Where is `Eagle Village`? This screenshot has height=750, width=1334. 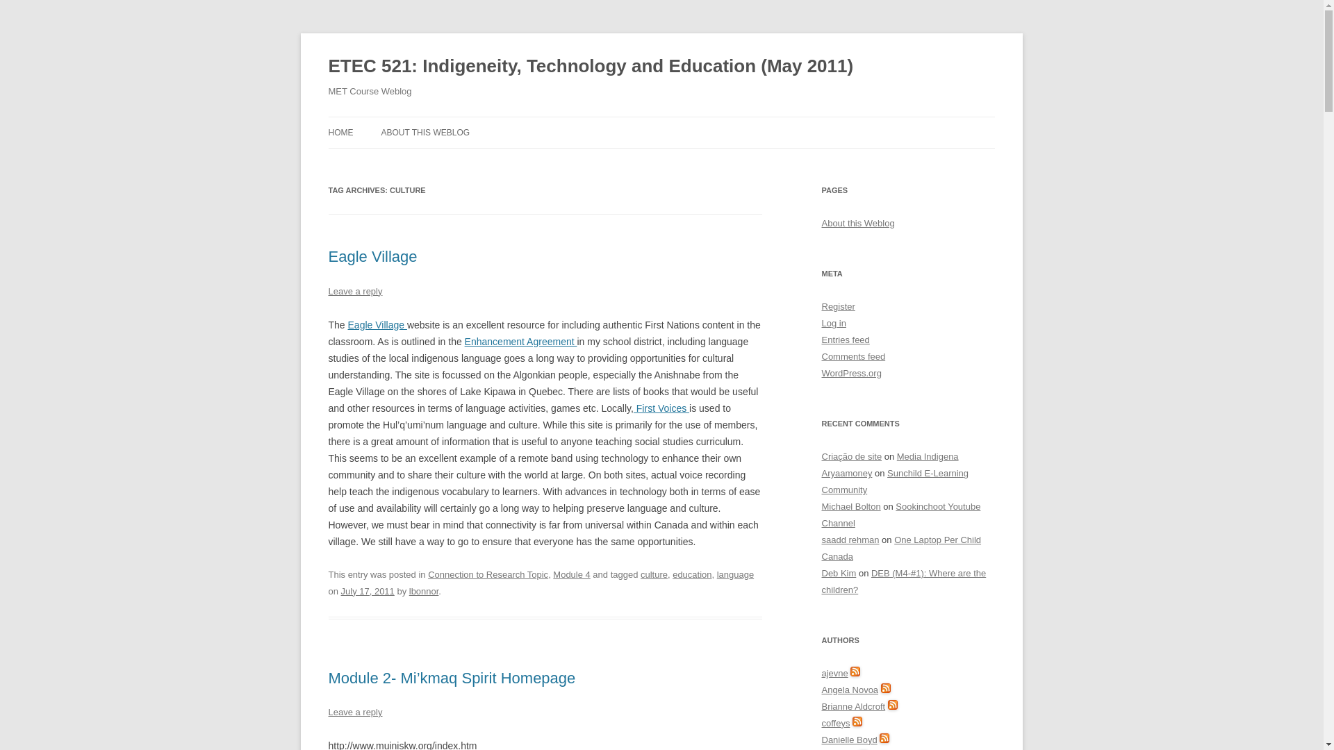
Eagle Village is located at coordinates (372, 257).